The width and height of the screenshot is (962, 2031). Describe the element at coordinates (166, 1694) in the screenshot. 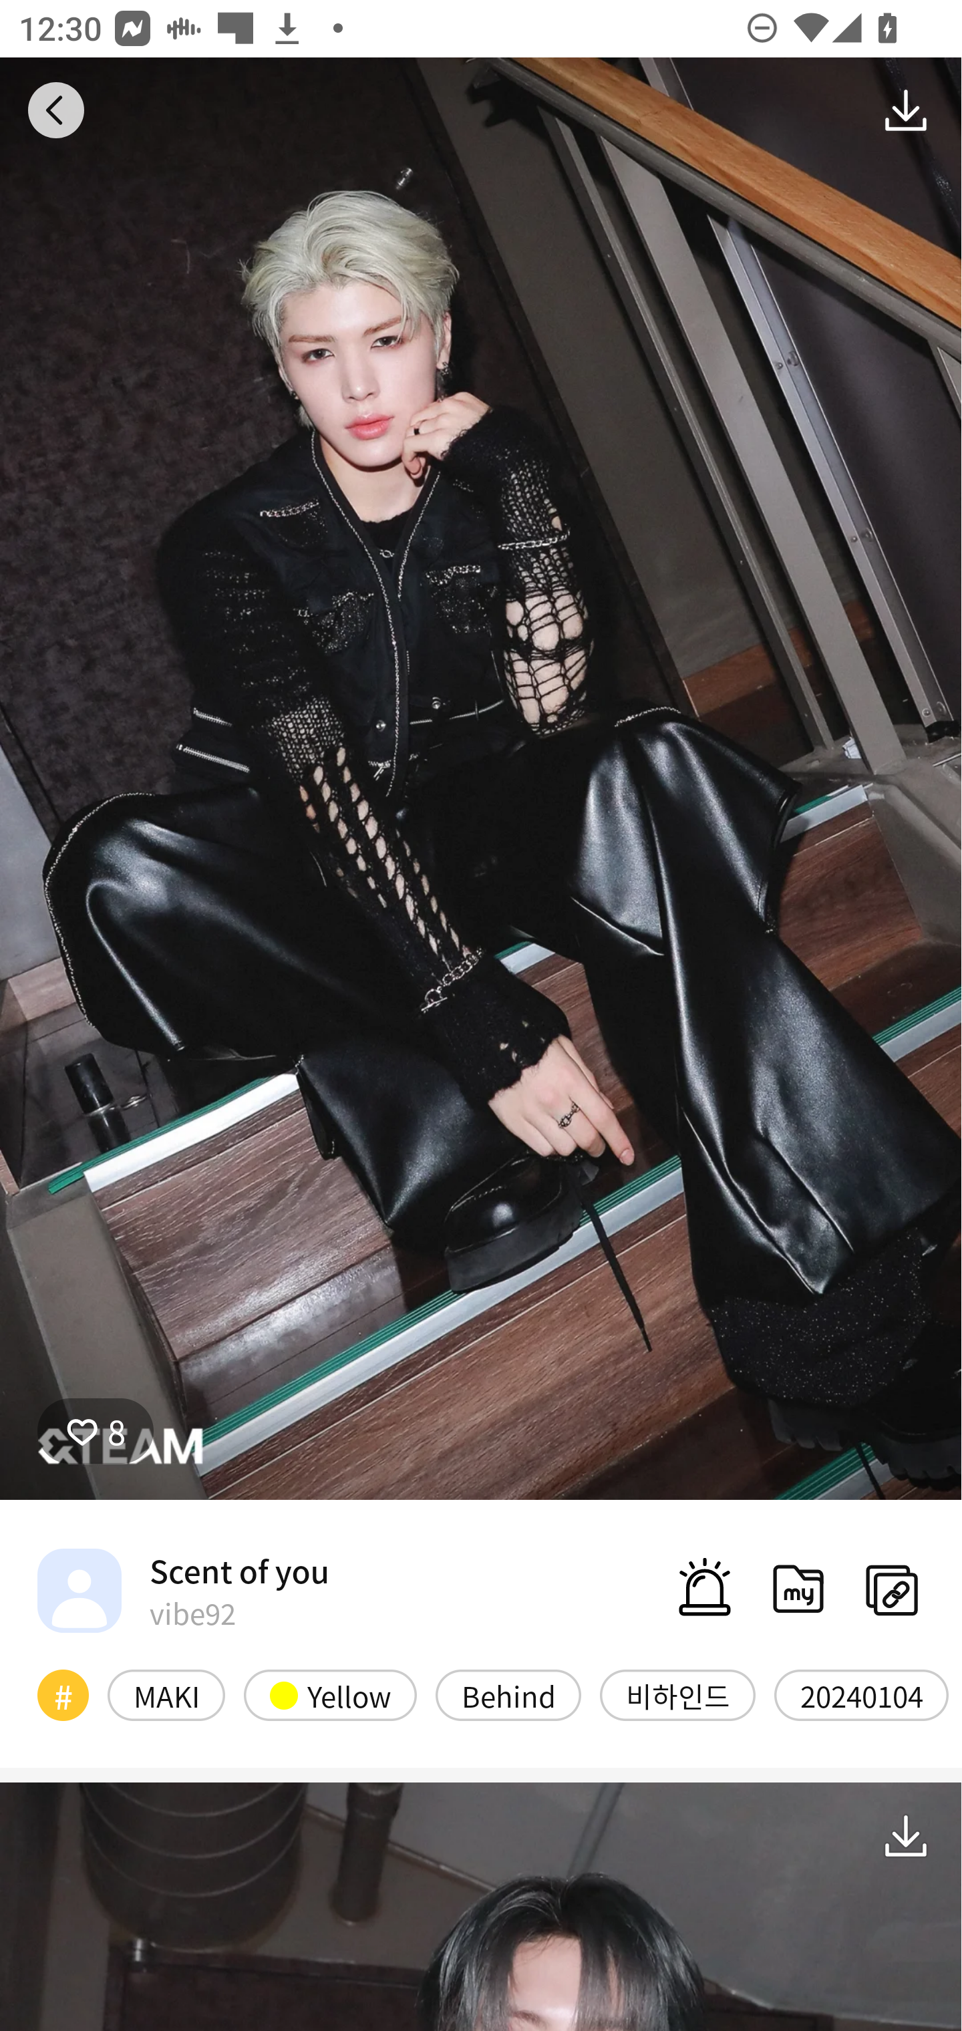

I see `MAKI` at that location.